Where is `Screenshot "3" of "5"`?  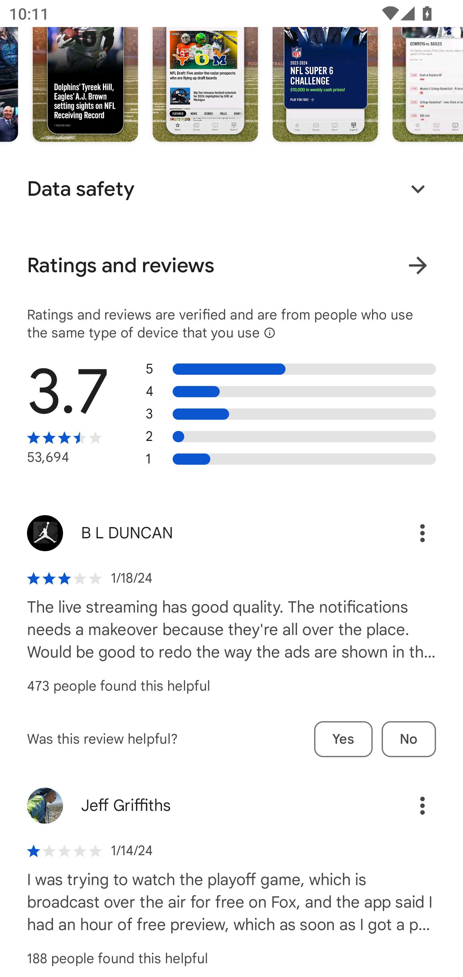
Screenshot "3" of "5" is located at coordinates (325, 71).